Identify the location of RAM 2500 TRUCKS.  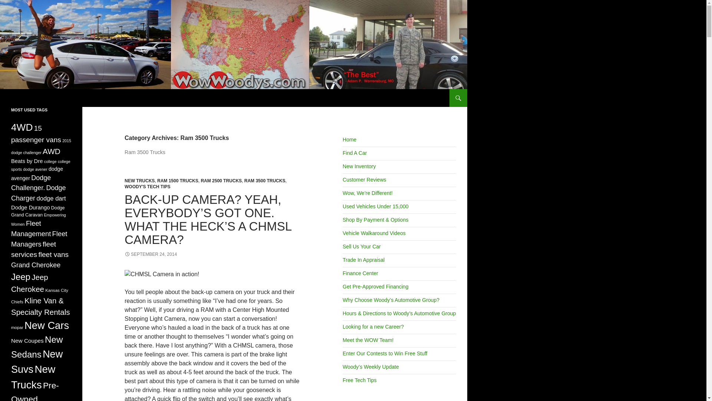
(221, 180).